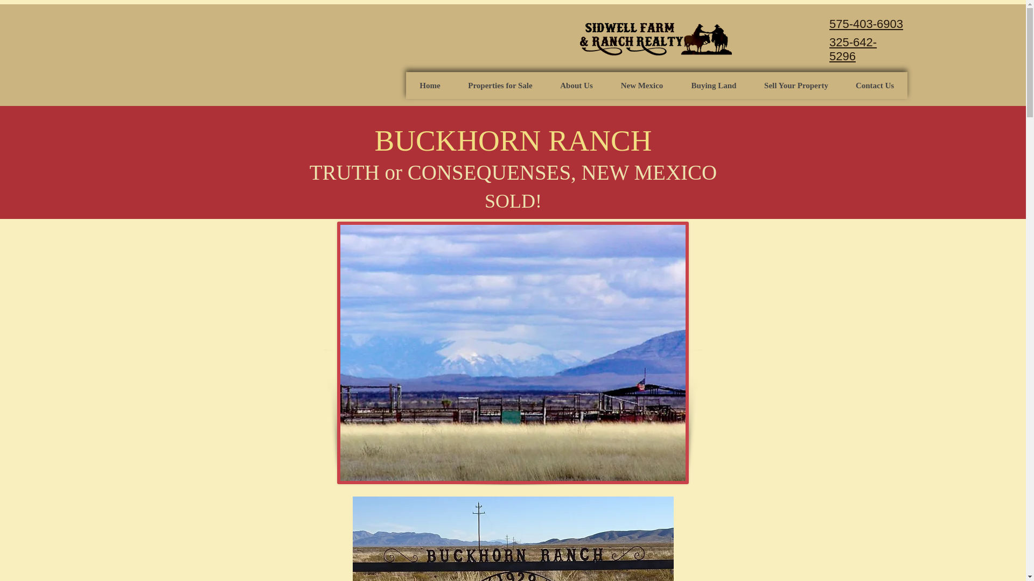  What do you see at coordinates (500, 85) in the screenshot?
I see `Properties for Sale` at bounding box center [500, 85].